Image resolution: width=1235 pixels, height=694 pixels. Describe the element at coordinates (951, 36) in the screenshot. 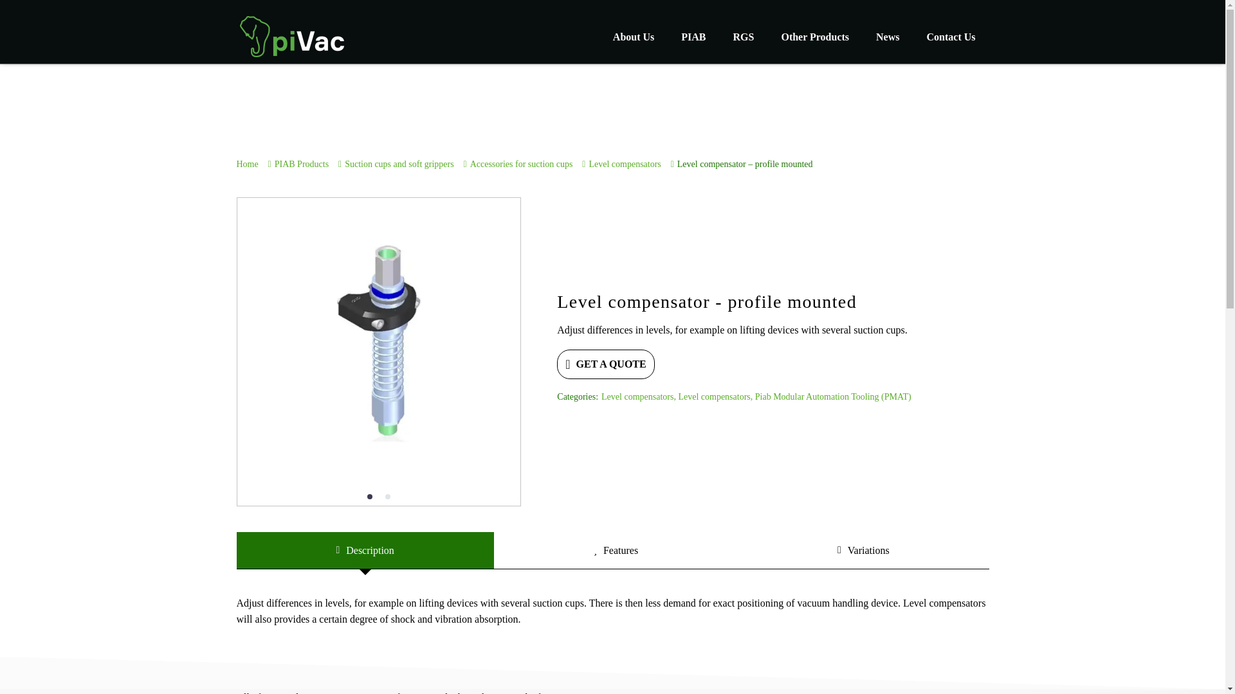

I see `Contact Us` at that location.